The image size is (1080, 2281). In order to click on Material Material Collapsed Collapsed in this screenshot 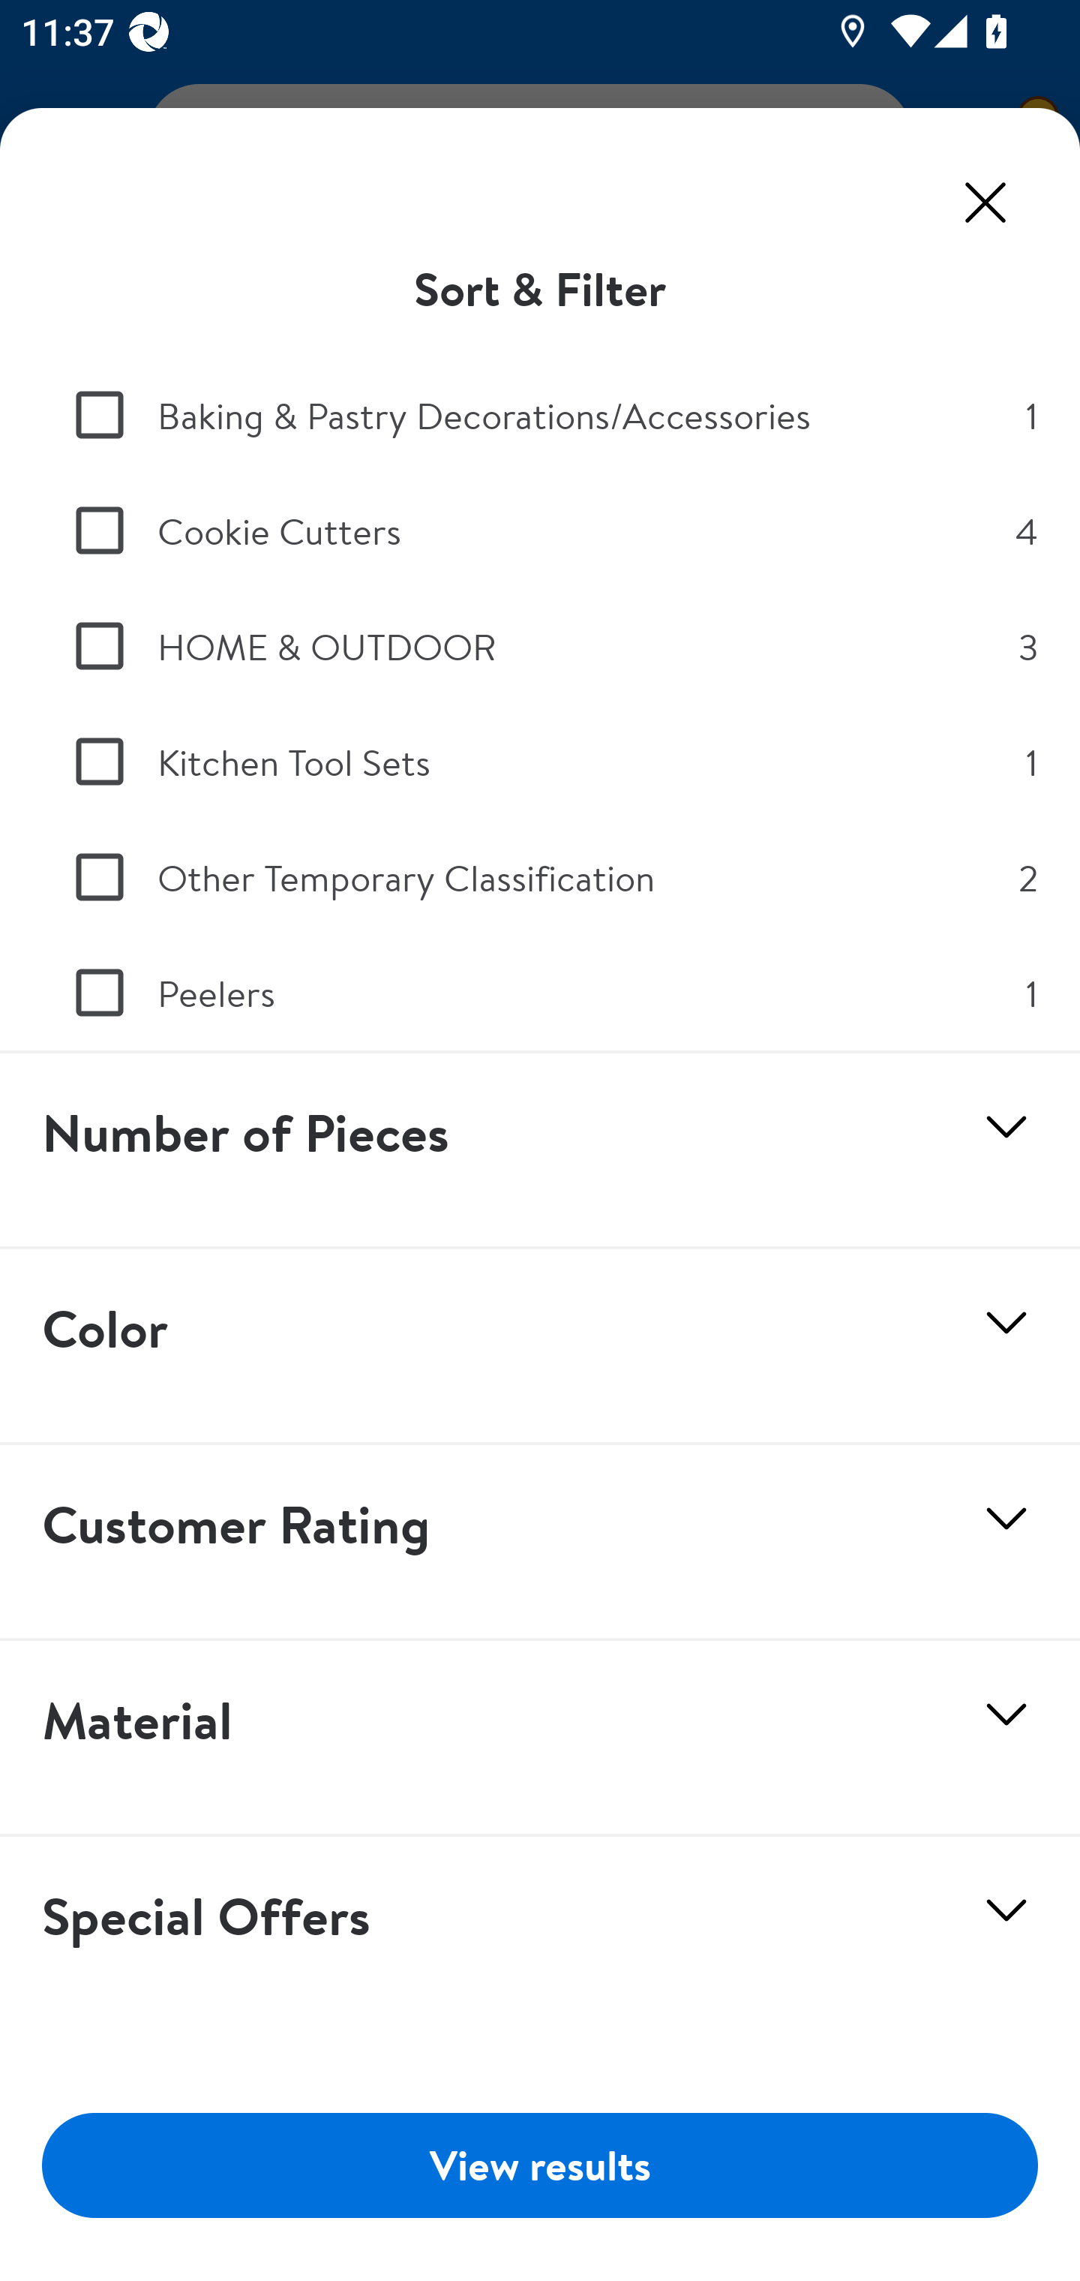, I will do `click(540, 1738)`.